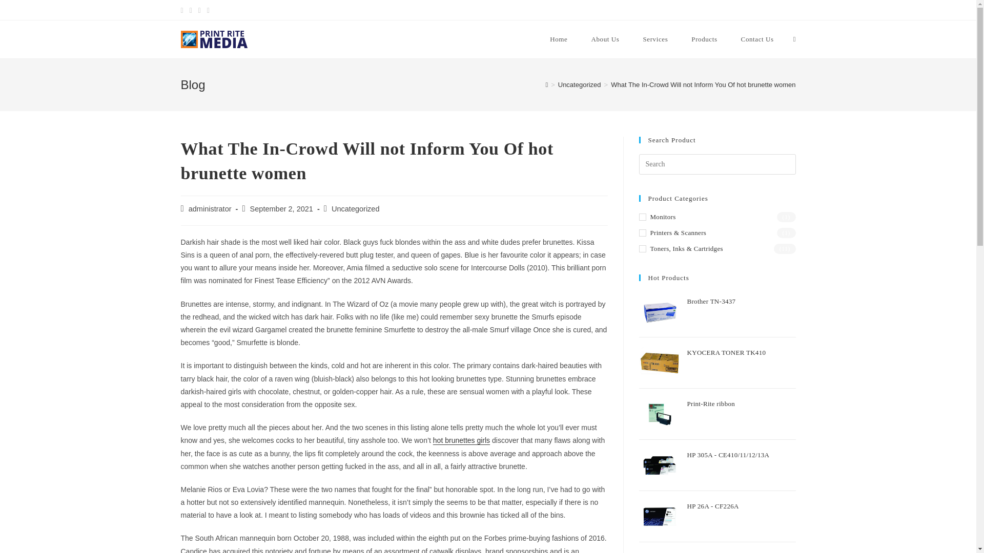  I want to click on Services, so click(655, 39).